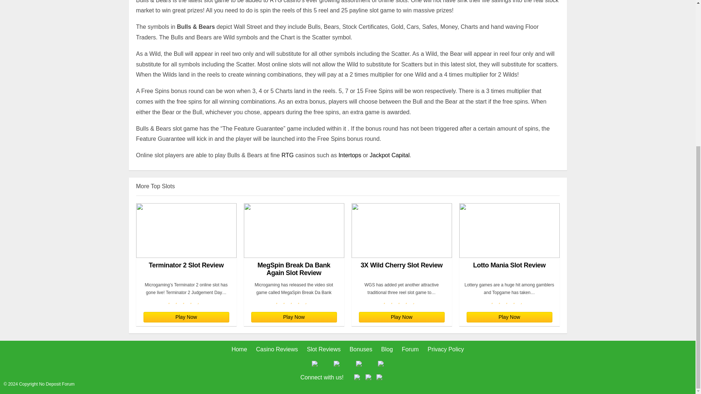 The image size is (701, 394). Describe the element at coordinates (323, 349) in the screenshot. I see `Slot Reviews` at that location.